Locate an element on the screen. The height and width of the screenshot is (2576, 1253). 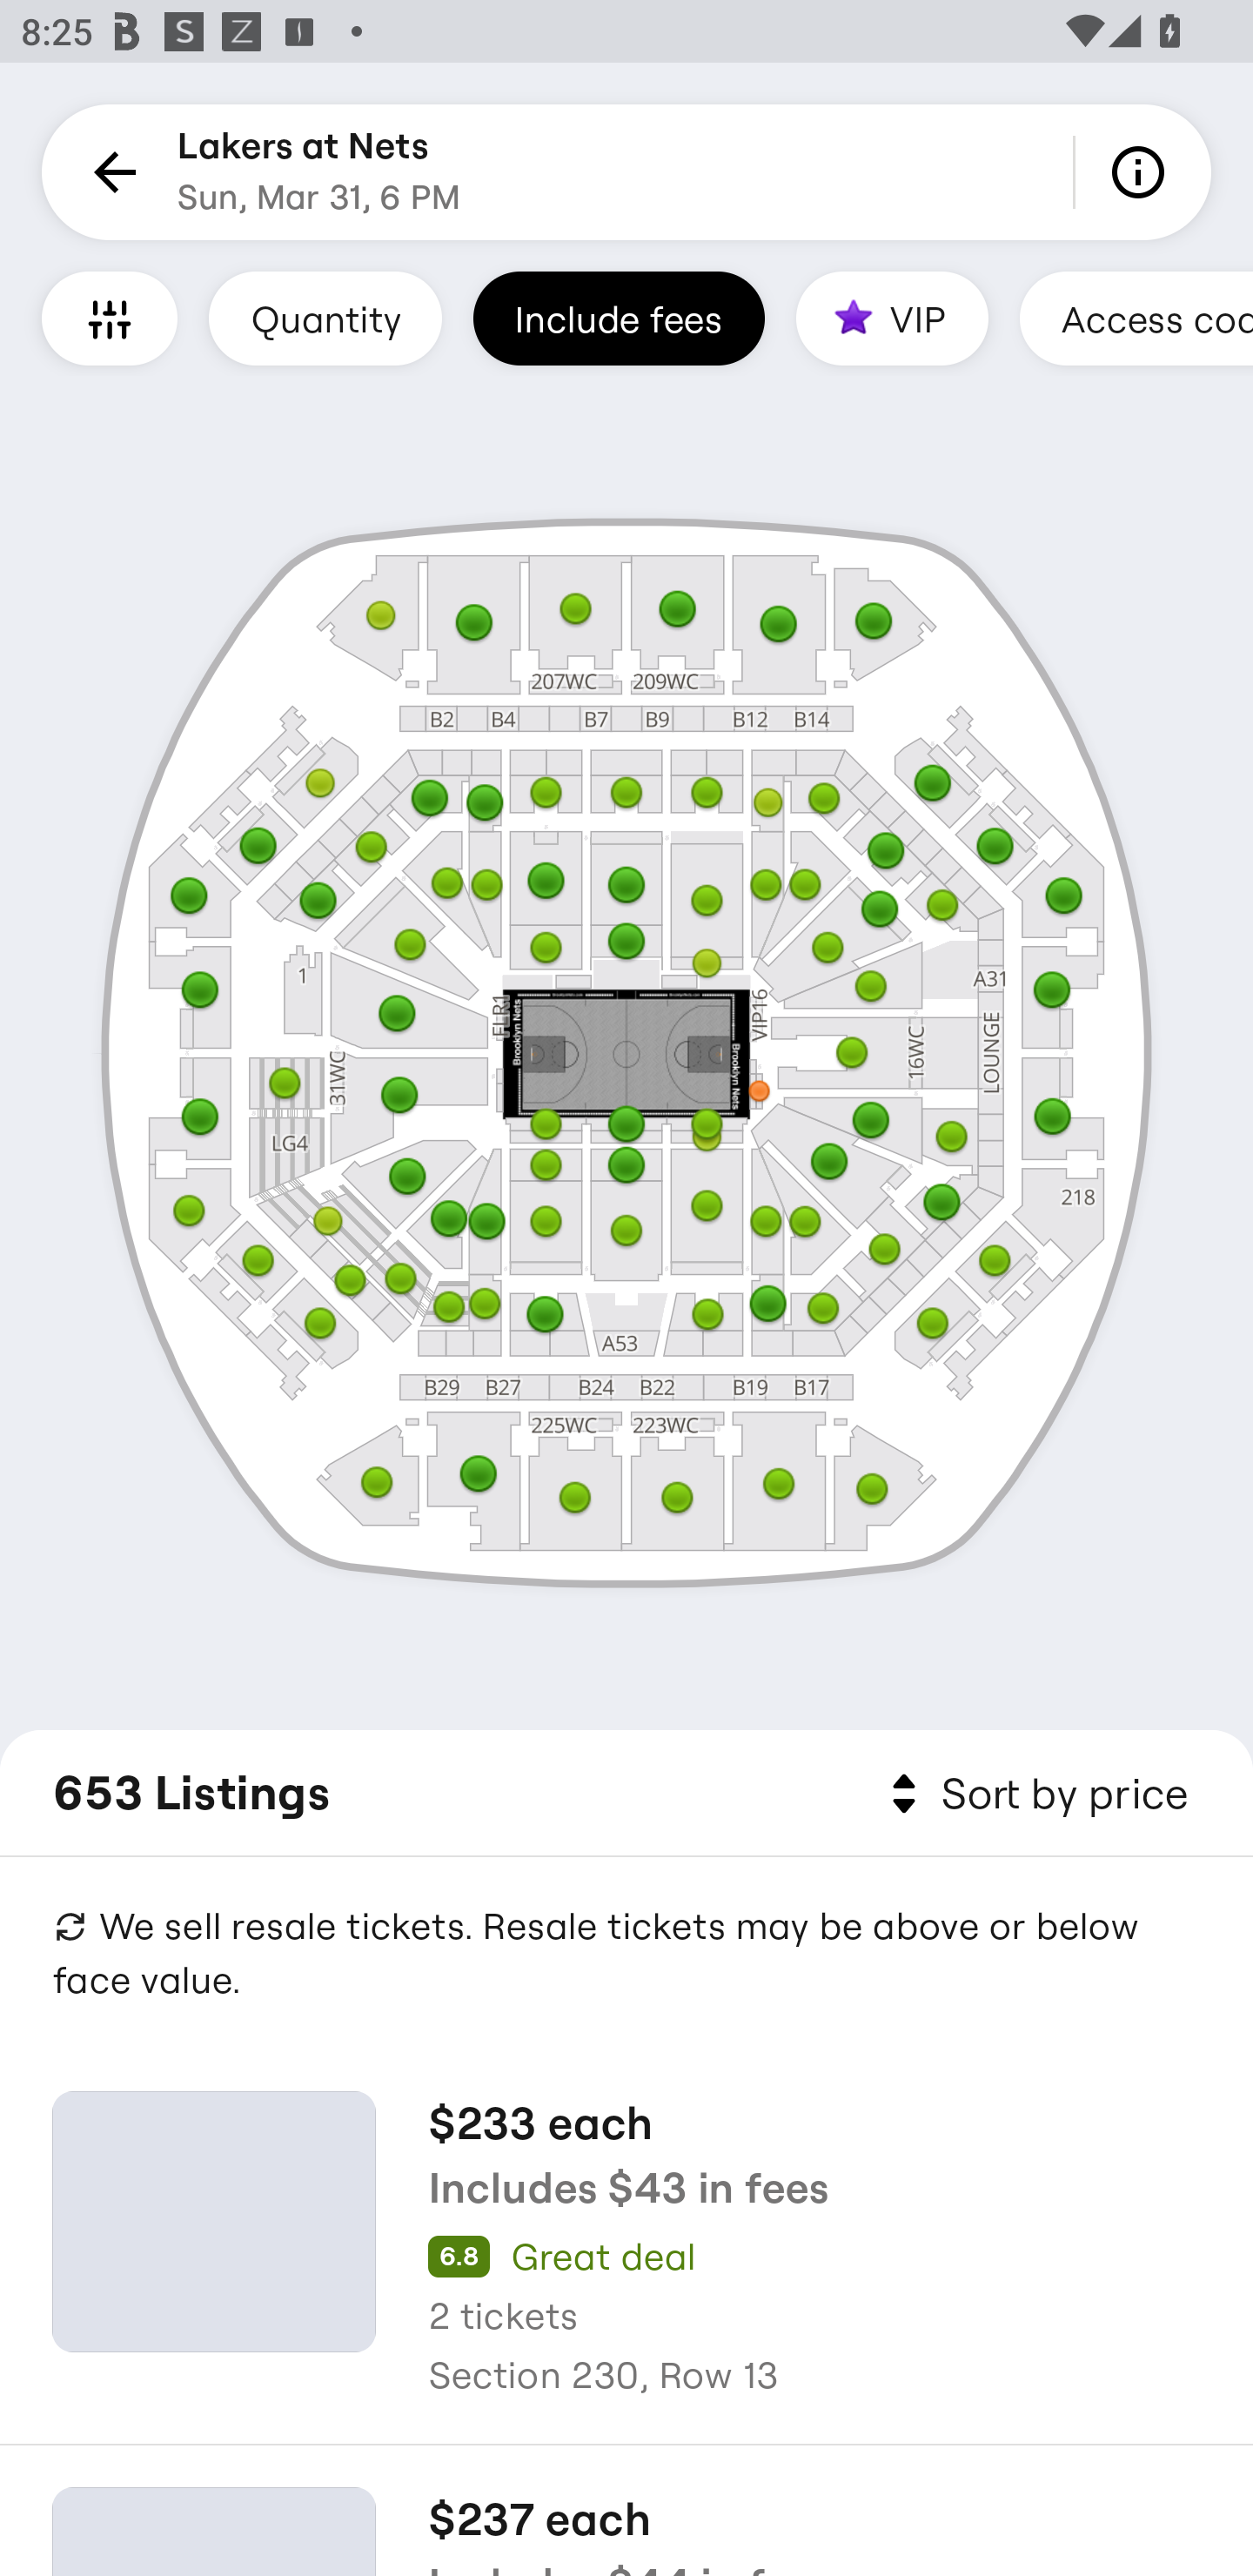
Quantity is located at coordinates (325, 318).